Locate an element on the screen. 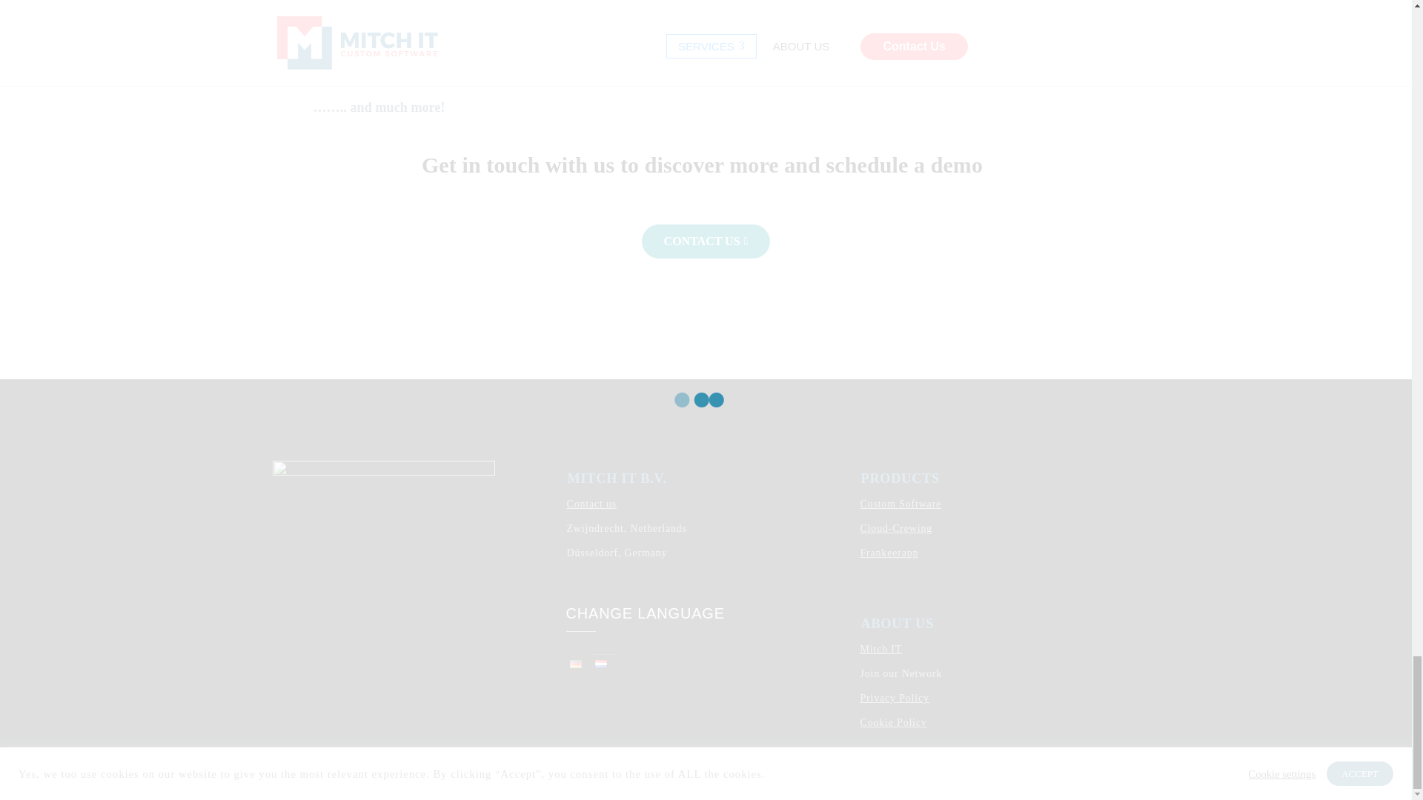  Privacy Policy is located at coordinates (894, 698).